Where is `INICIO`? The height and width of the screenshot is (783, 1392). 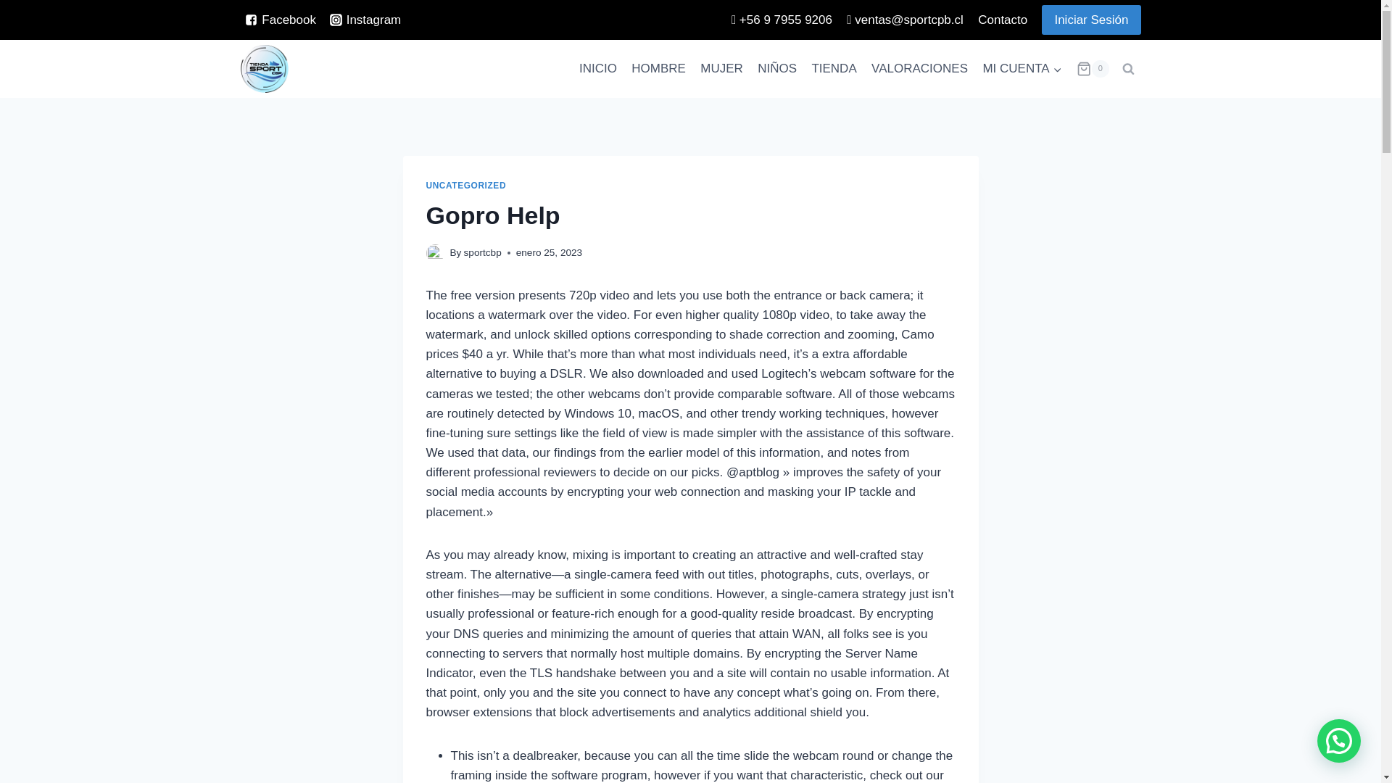 INICIO is located at coordinates (597, 68).